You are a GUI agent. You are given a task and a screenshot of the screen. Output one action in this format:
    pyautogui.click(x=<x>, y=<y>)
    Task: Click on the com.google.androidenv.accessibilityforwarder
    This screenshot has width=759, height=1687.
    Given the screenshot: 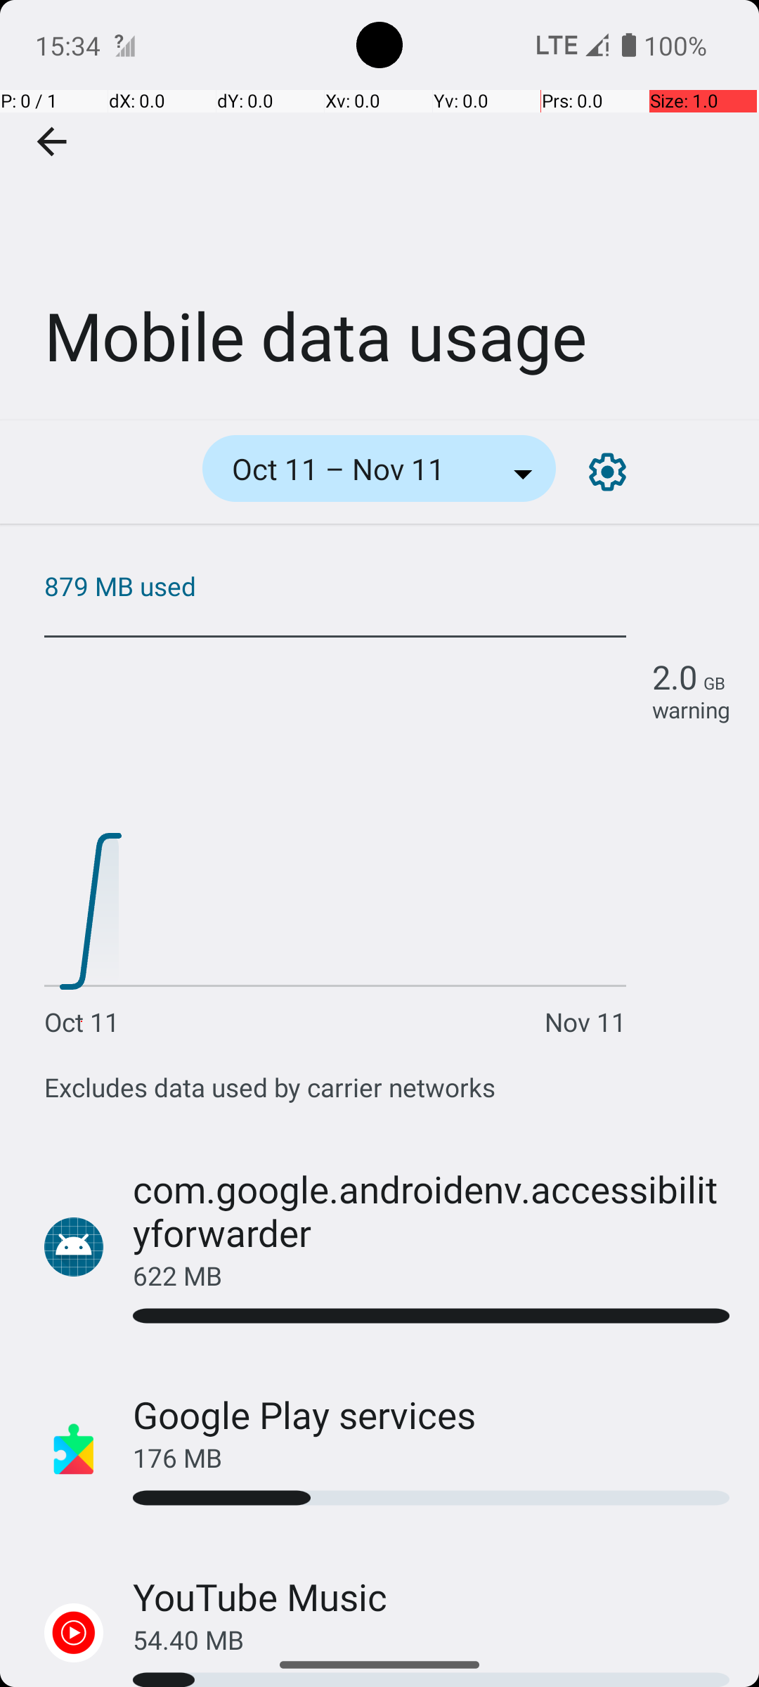 What is the action you would take?
    pyautogui.click(x=432, y=1210)
    